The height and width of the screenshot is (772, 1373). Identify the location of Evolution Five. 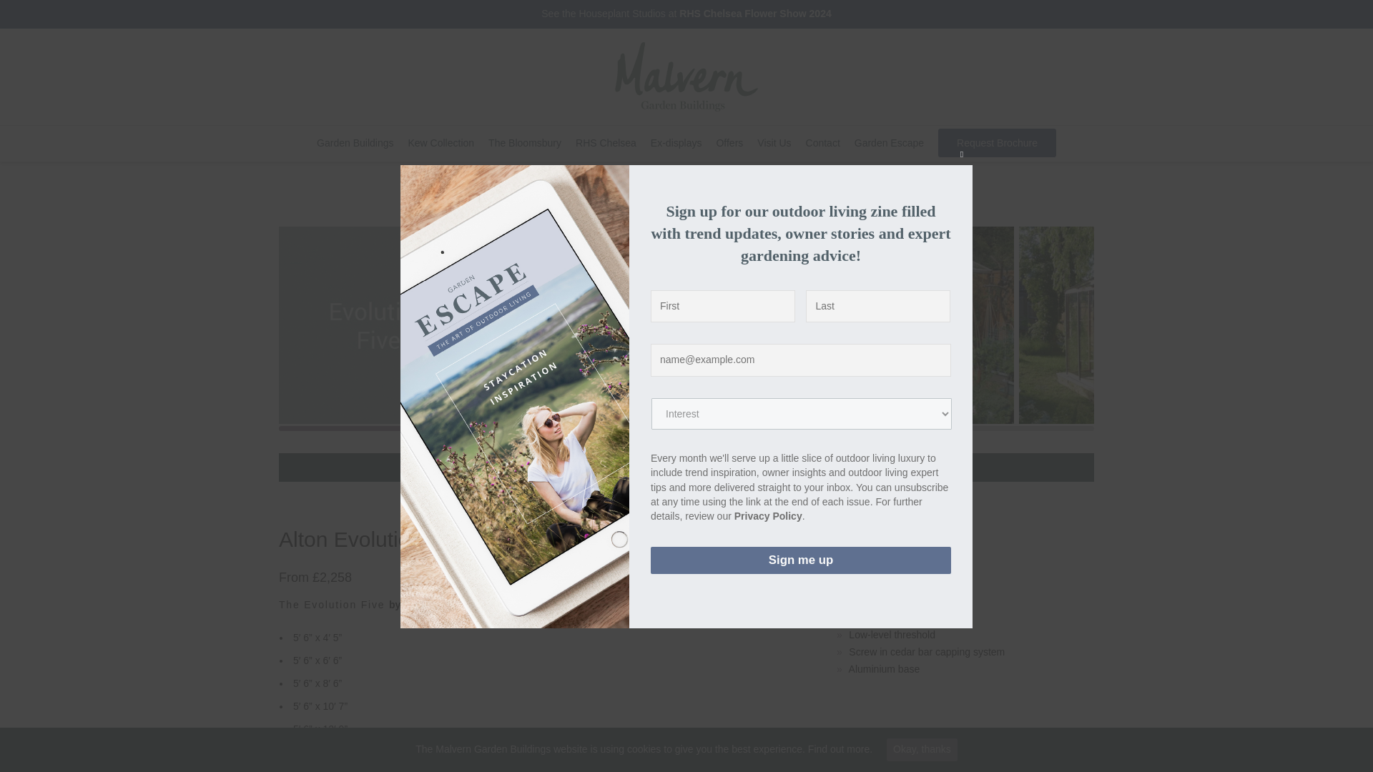
(615, 325).